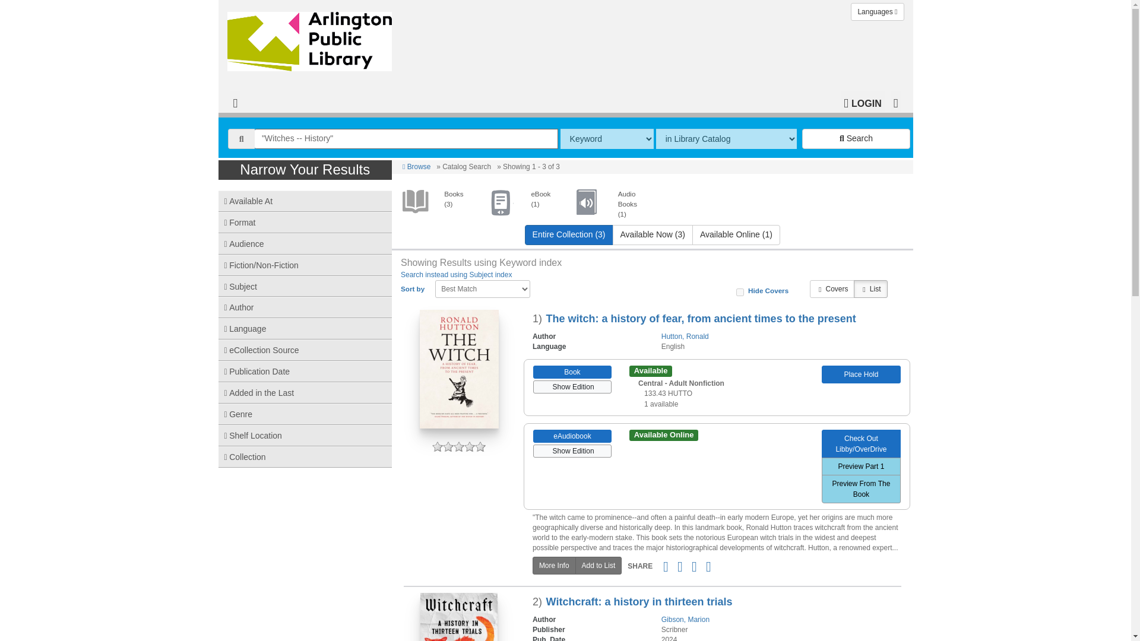  What do you see at coordinates (312, 38) in the screenshot?
I see `Library Home Page` at bounding box center [312, 38].